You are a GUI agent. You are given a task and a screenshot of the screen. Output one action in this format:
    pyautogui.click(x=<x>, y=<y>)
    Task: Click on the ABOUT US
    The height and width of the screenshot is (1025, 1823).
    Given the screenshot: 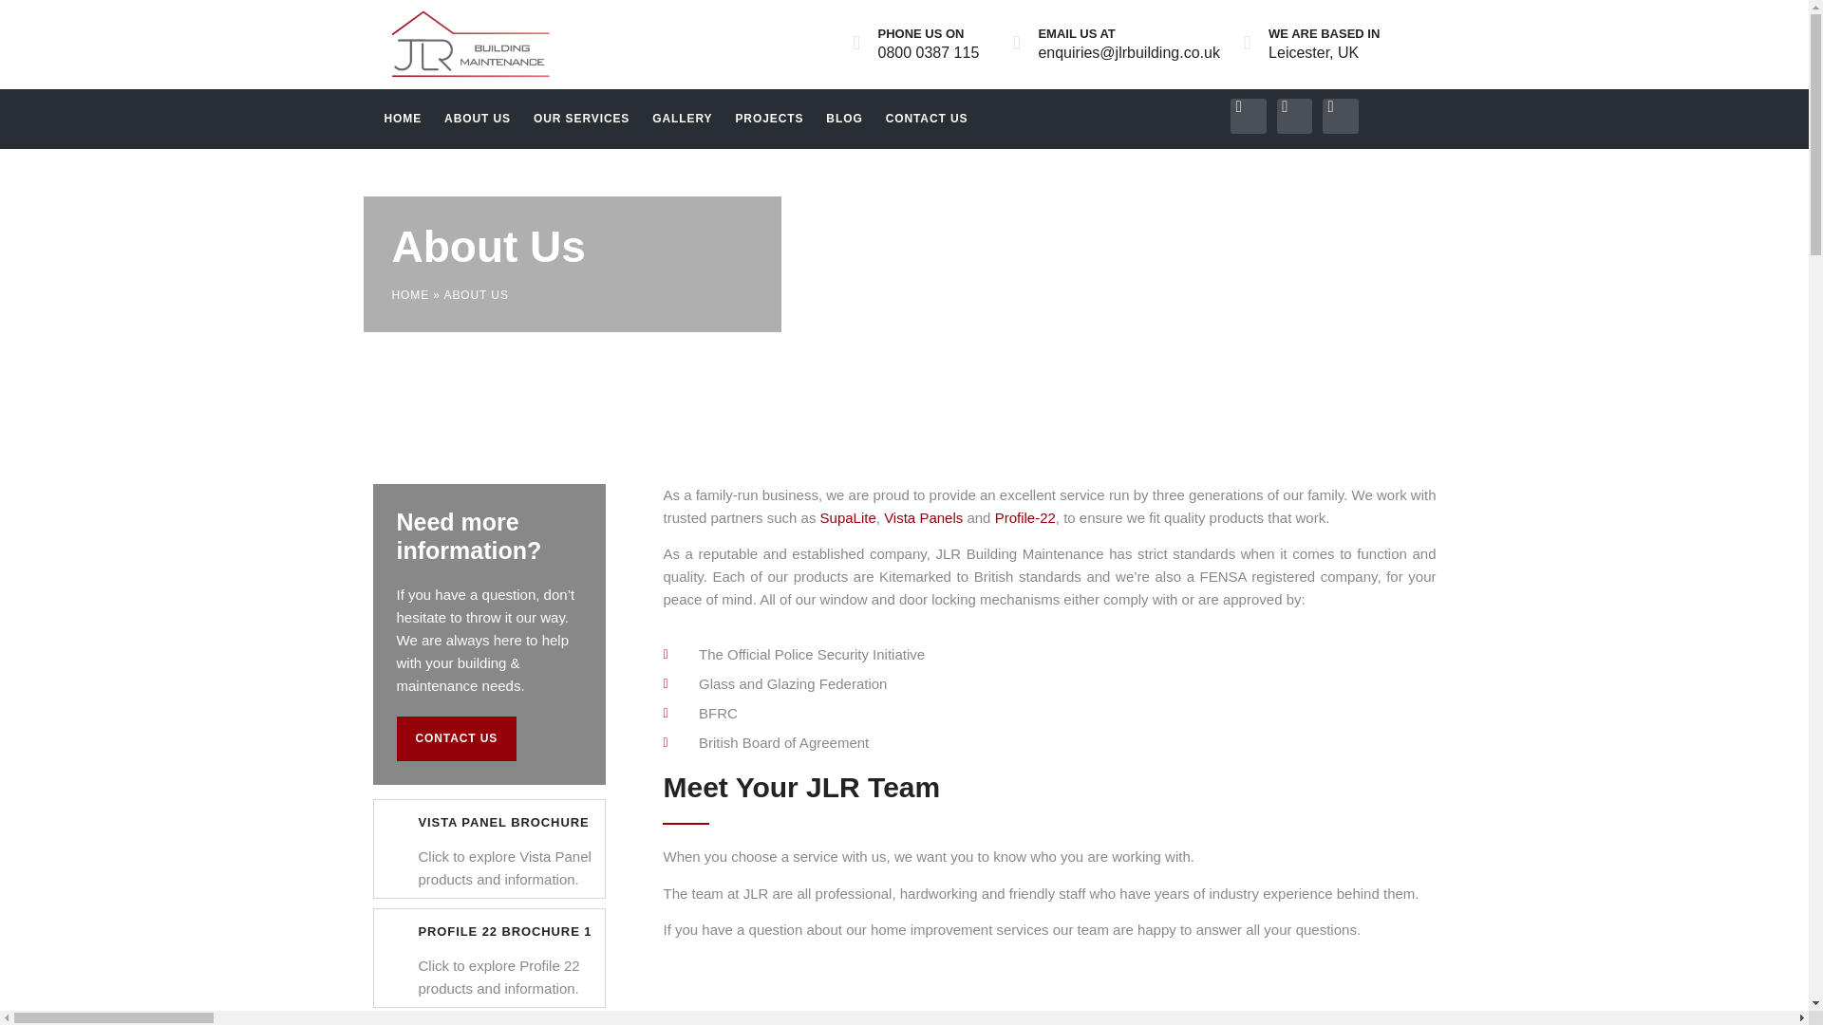 What is the action you would take?
    pyautogui.click(x=477, y=118)
    